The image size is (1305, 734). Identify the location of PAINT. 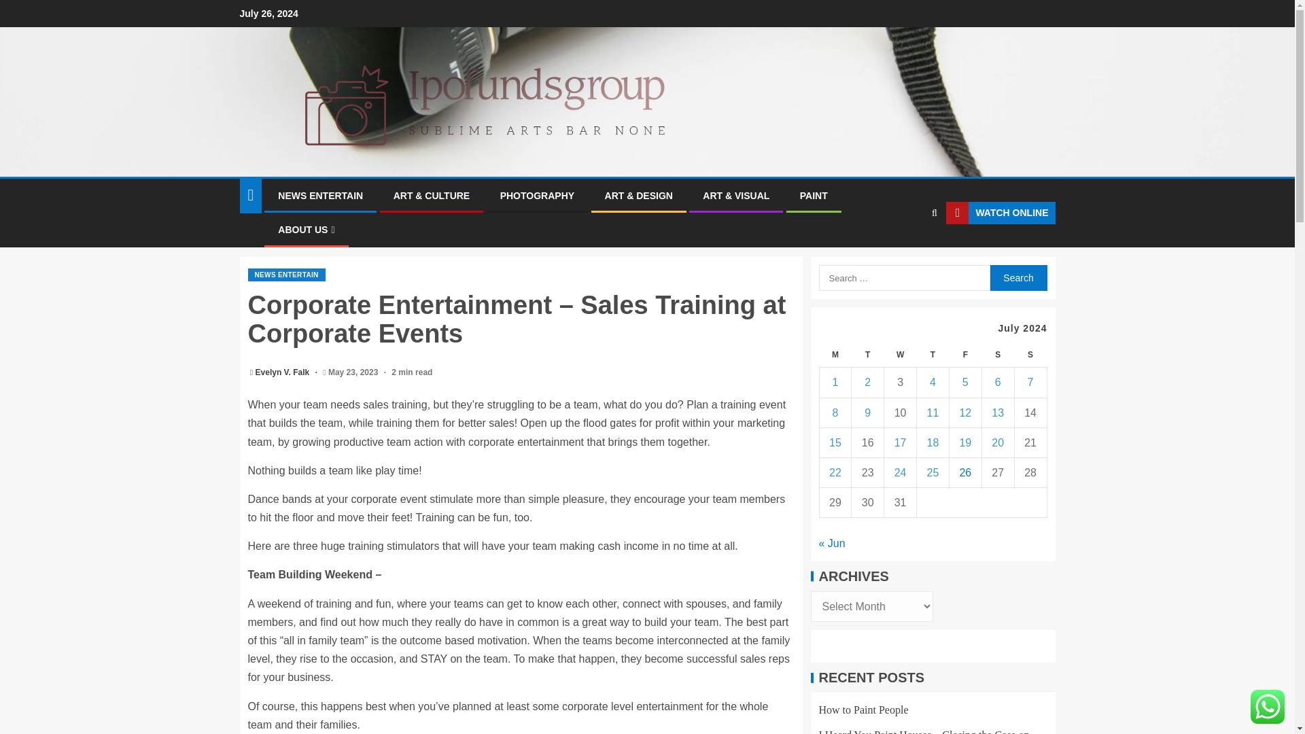
(813, 195).